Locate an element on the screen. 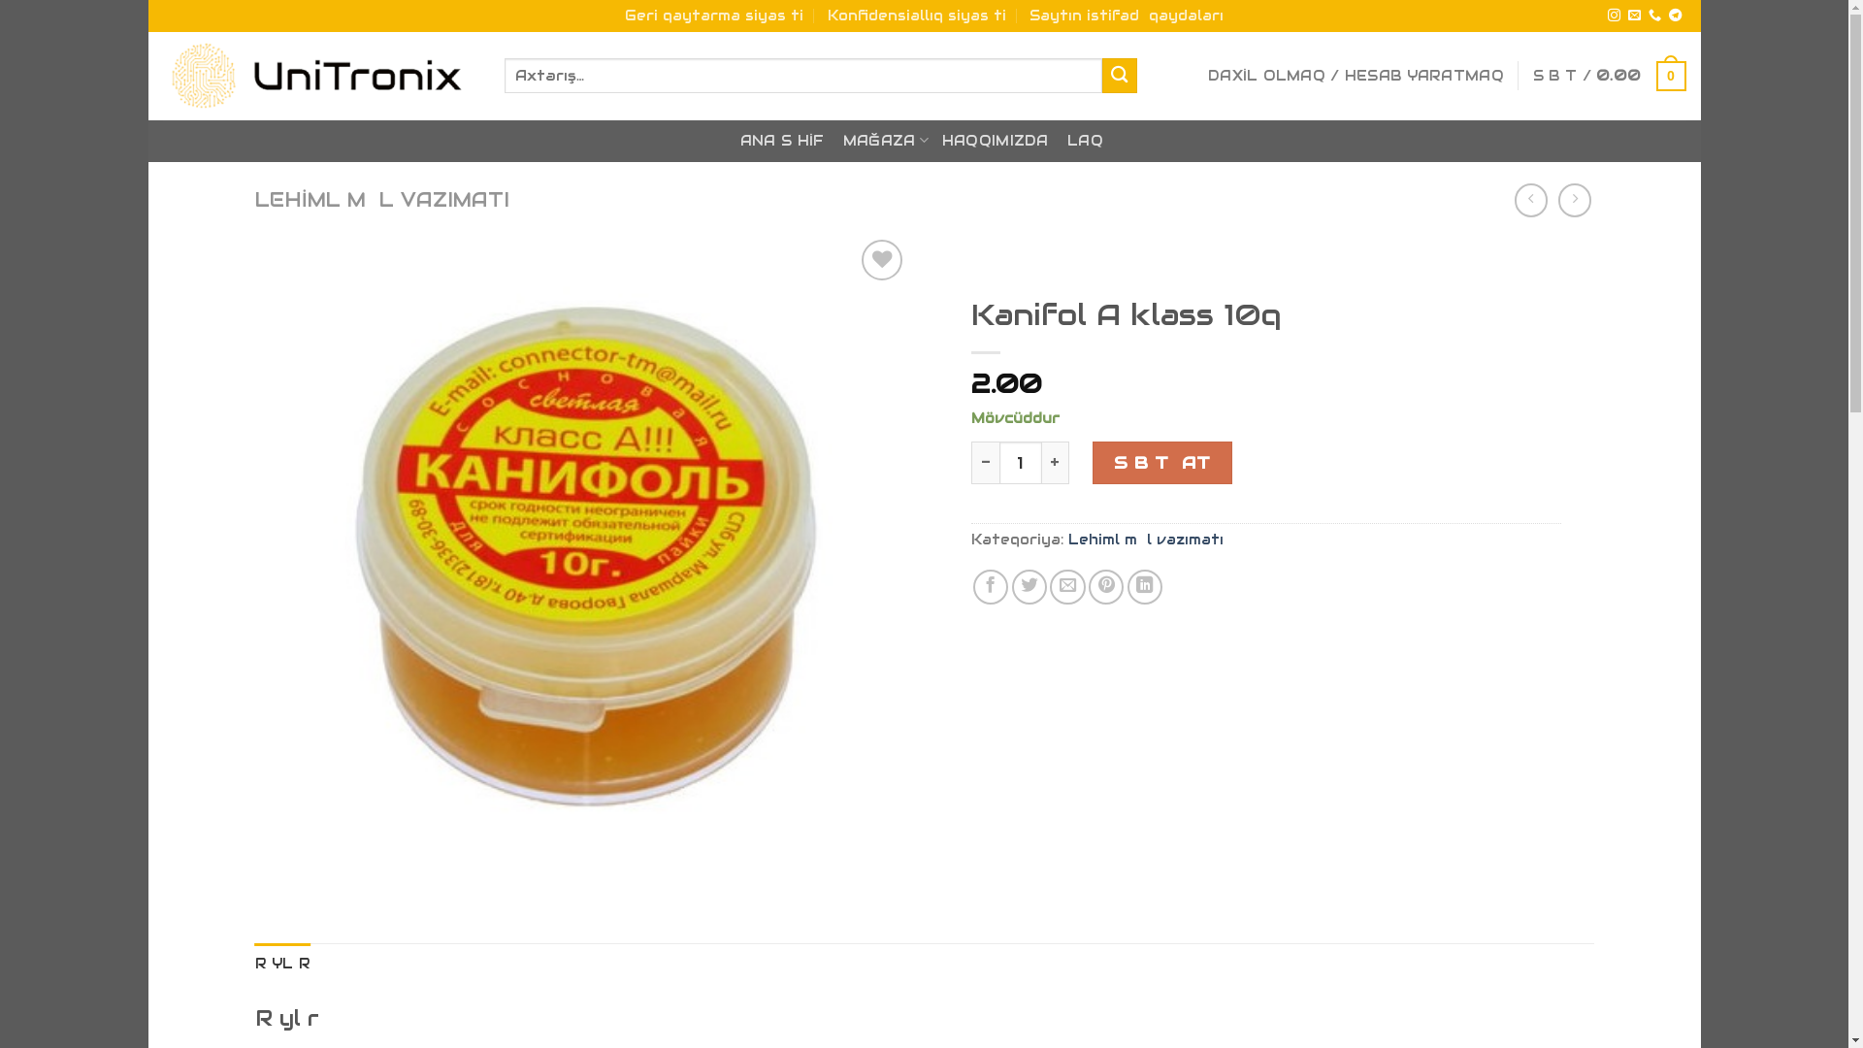 The width and height of the screenshot is (1863, 1048). HAQQIMIZDA is located at coordinates (996, 142).